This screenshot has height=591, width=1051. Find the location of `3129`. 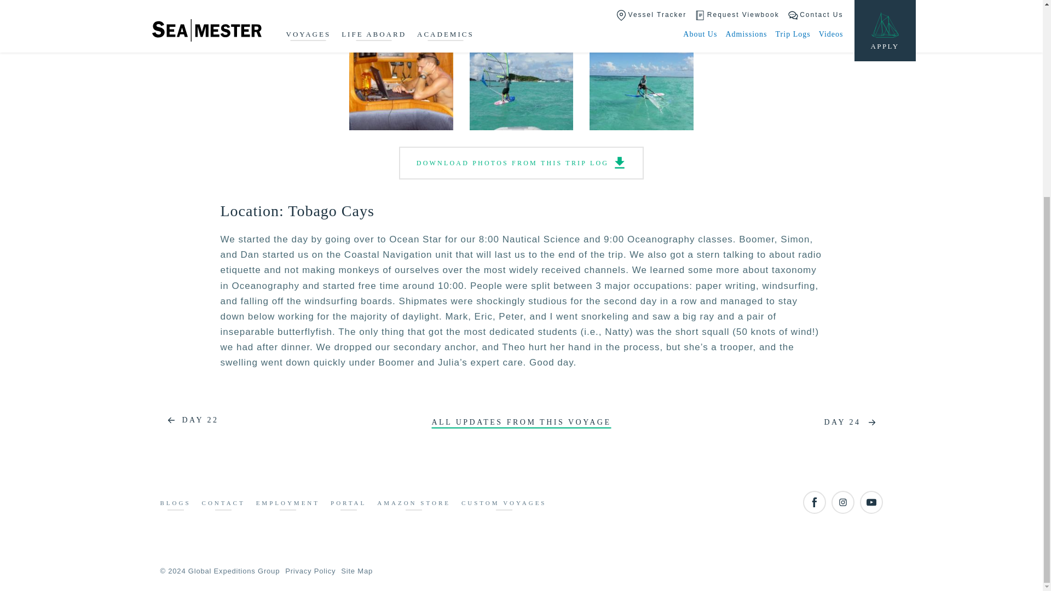

3129 is located at coordinates (642, 78).